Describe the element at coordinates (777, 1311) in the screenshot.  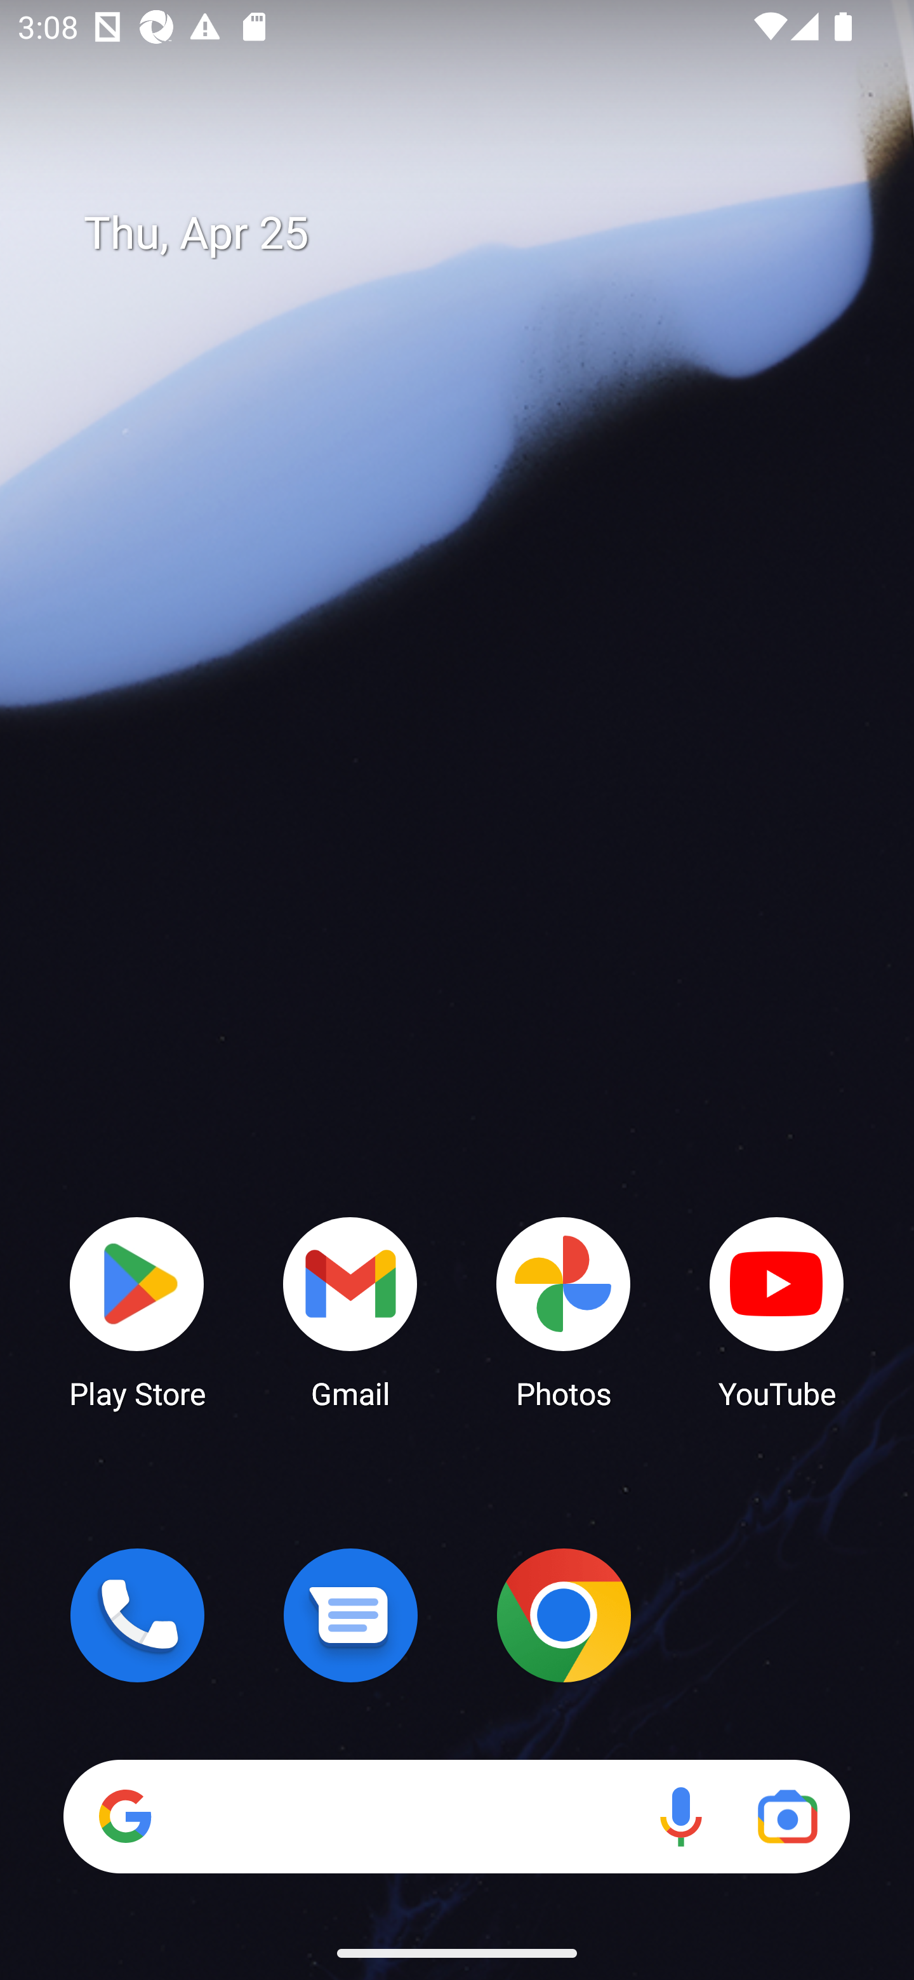
I see `YouTube` at that location.